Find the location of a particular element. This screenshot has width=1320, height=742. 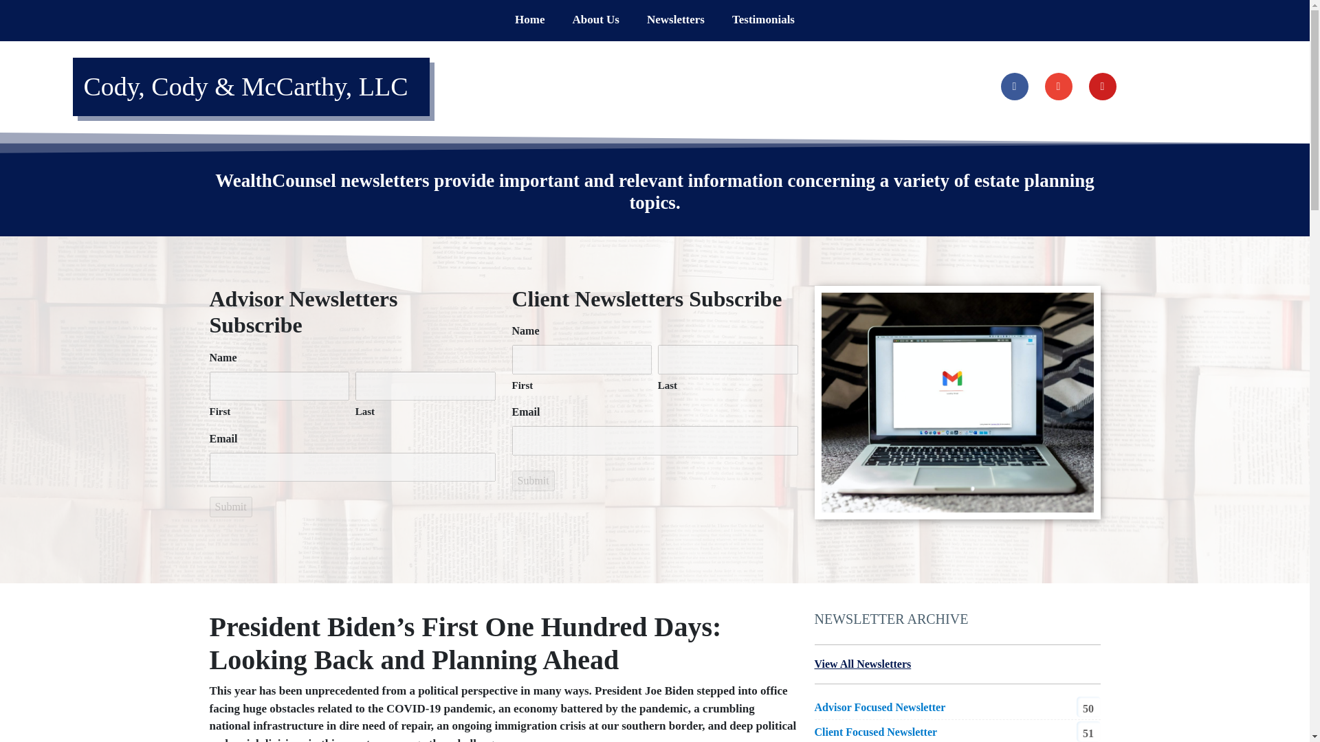

Submit is located at coordinates (533, 480).